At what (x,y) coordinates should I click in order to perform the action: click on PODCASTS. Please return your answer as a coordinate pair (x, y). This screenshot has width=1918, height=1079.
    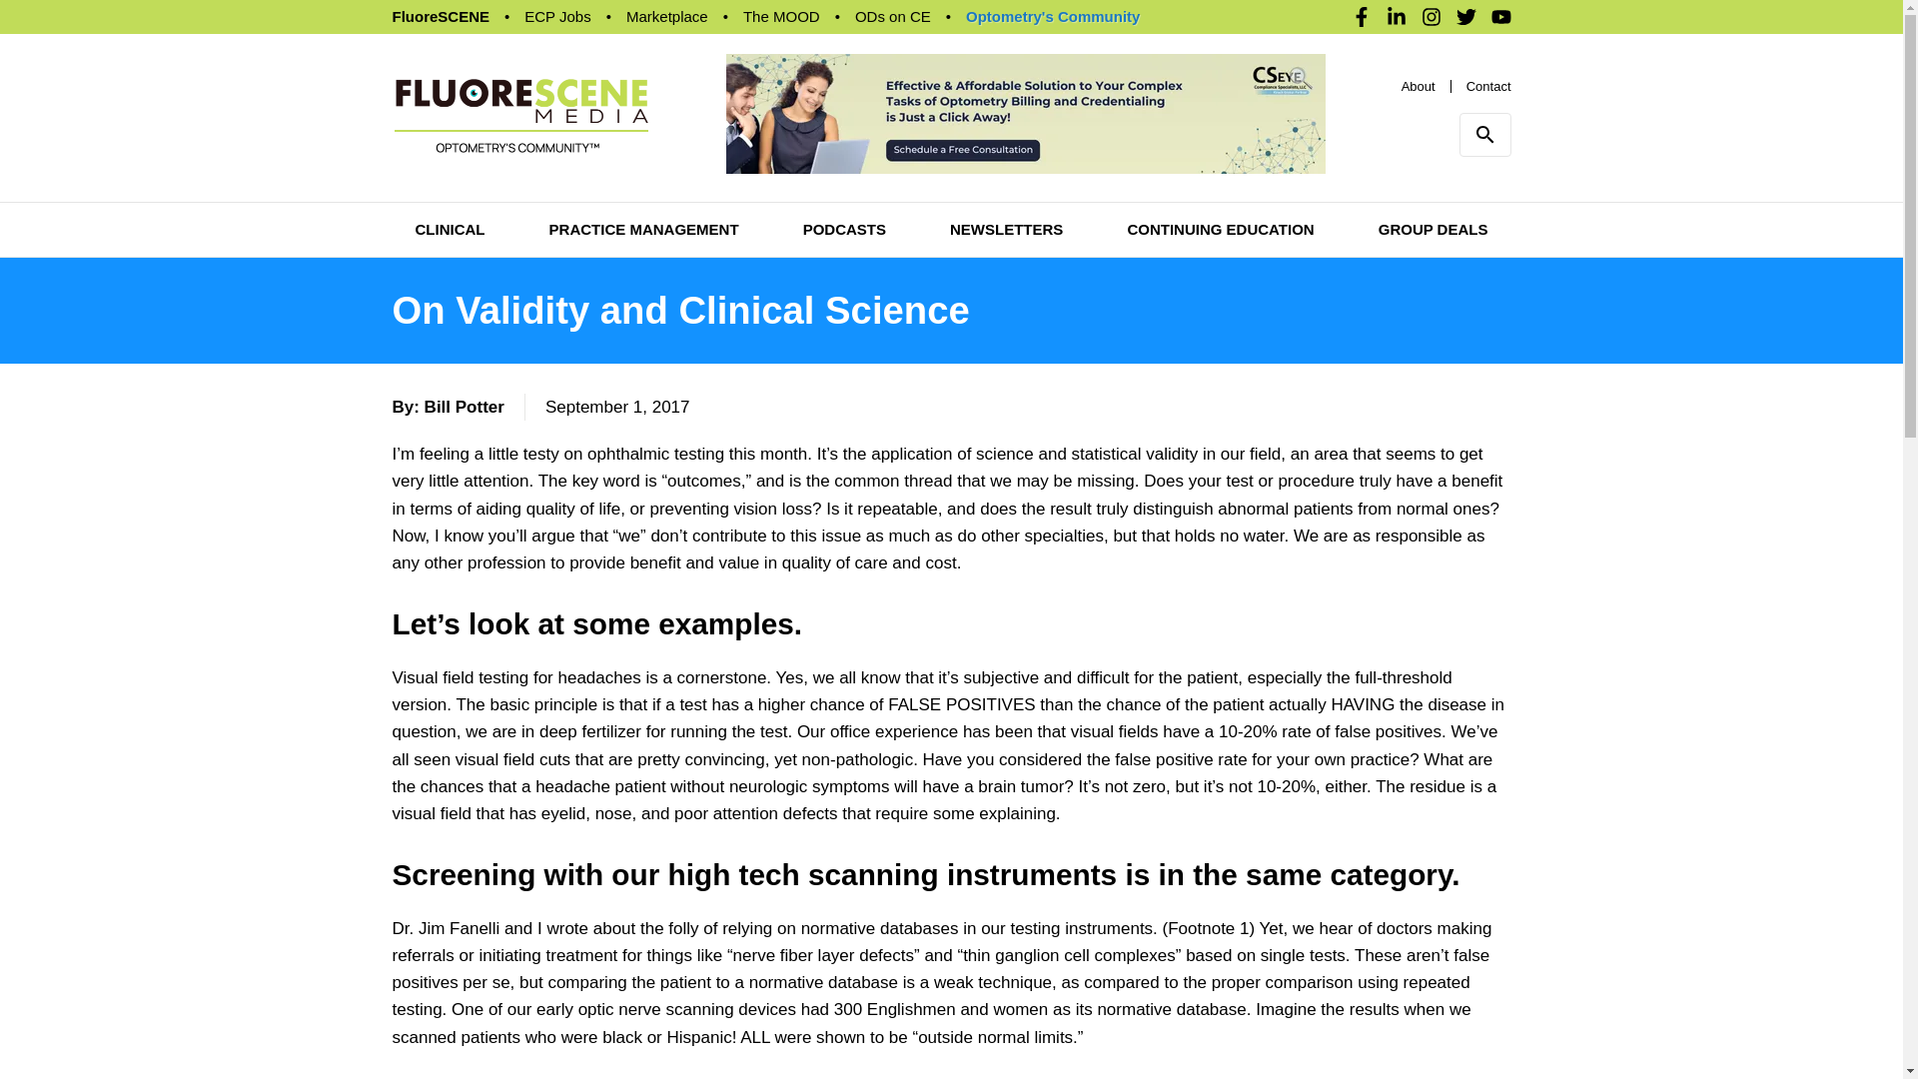
    Looking at the image, I should click on (845, 230).